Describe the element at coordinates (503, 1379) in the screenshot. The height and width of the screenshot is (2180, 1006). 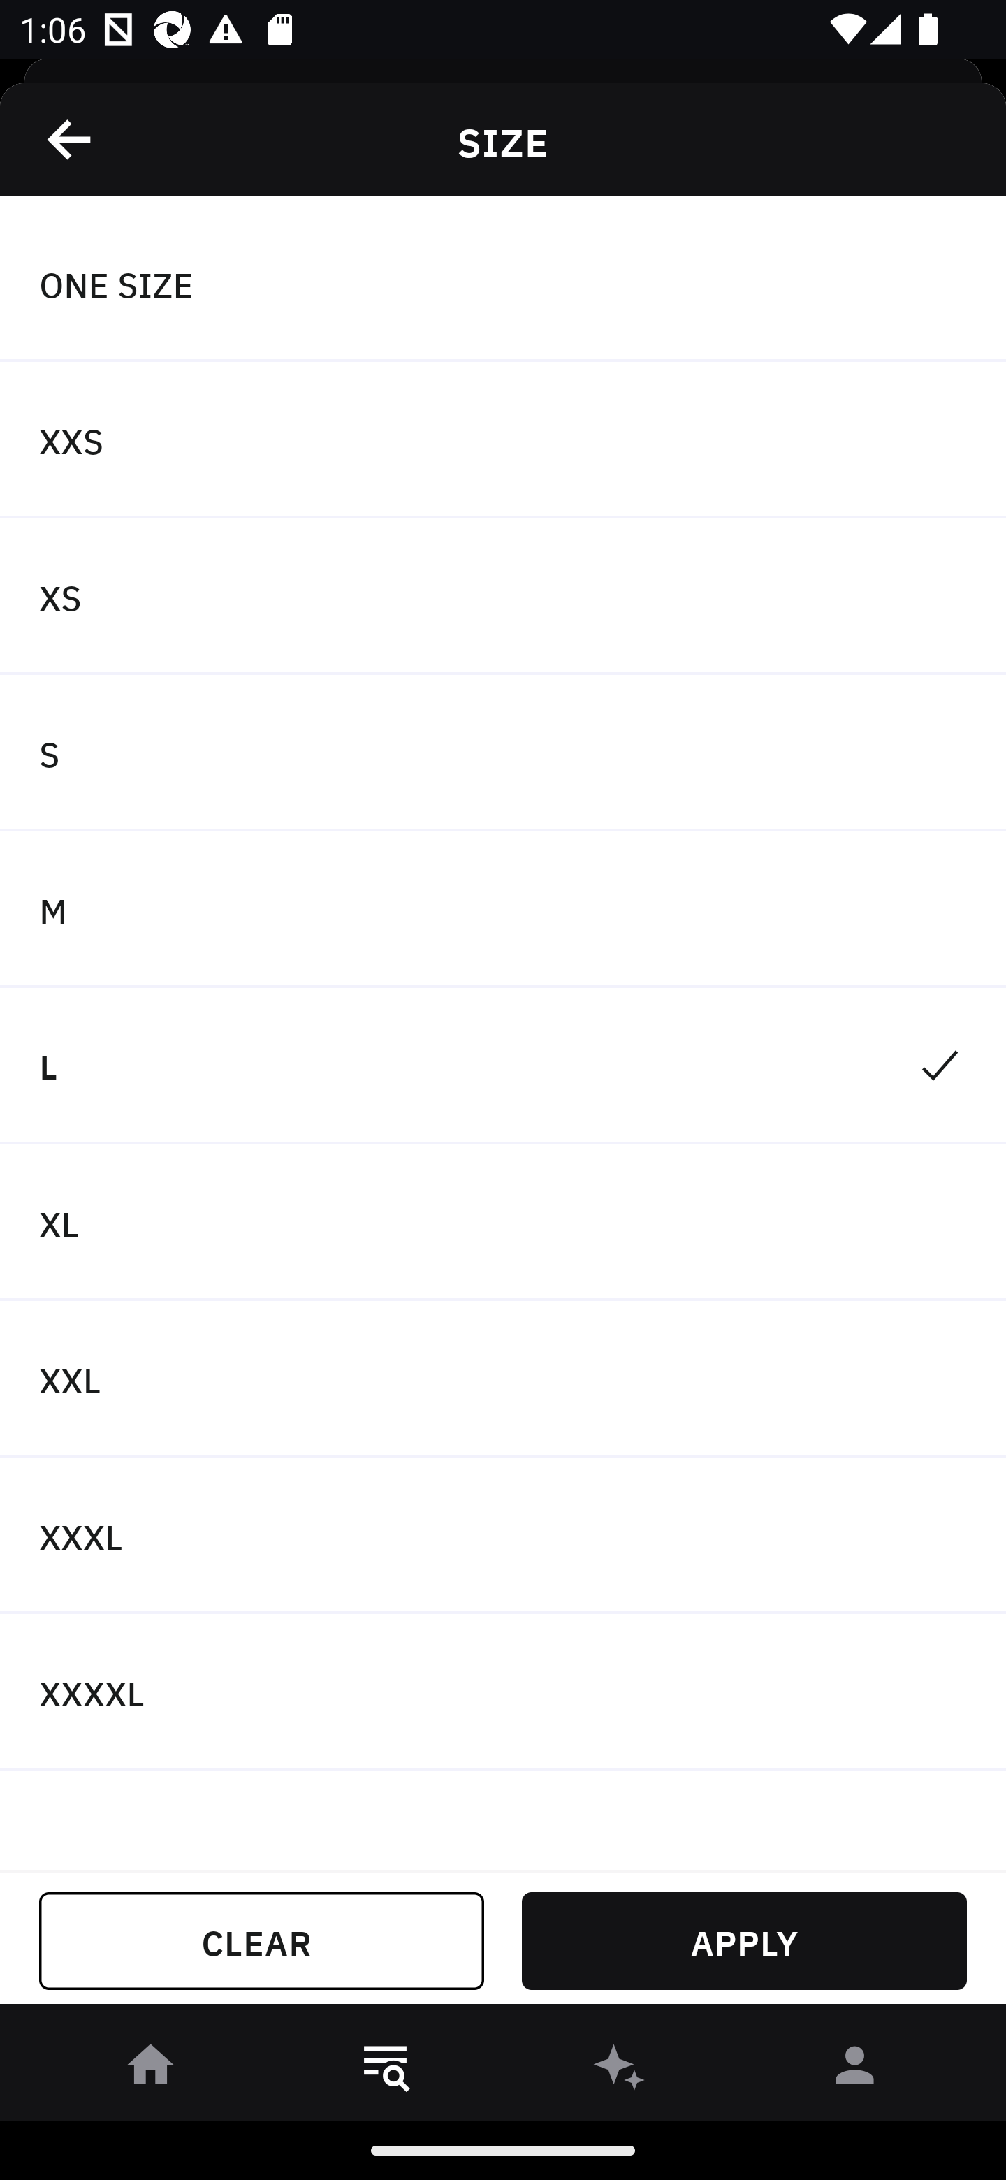
I see `XXL` at that location.